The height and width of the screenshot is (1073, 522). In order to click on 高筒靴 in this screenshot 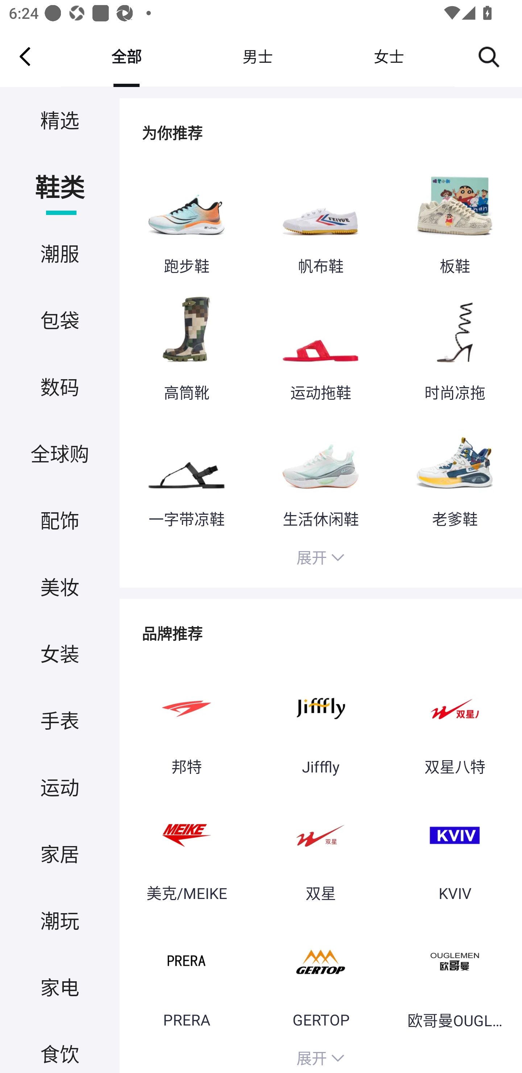, I will do `click(186, 349)`.